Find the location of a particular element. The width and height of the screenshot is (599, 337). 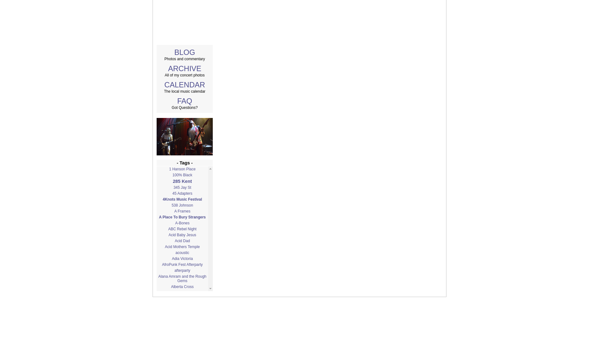

45 Adapters is located at coordinates (182, 193).